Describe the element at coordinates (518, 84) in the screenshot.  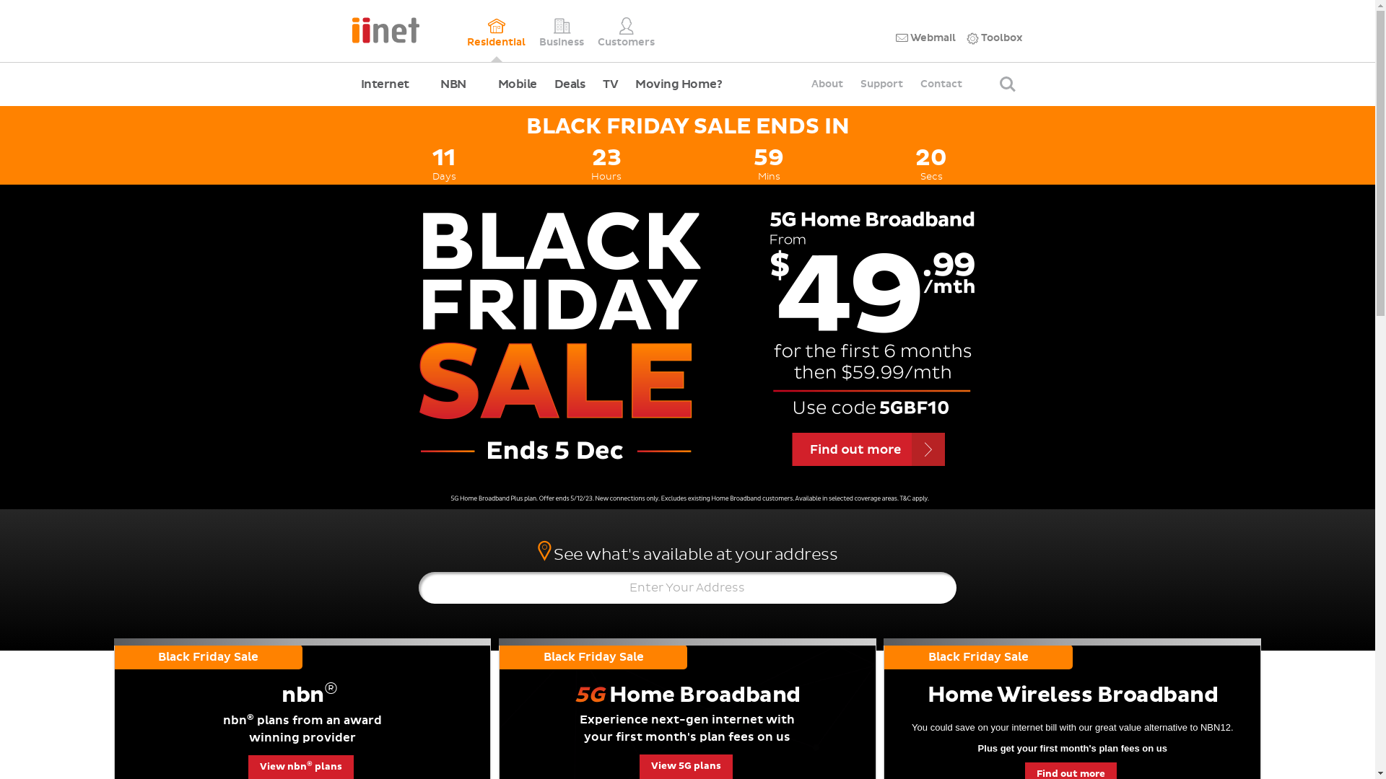
I see `Mobile` at that location.